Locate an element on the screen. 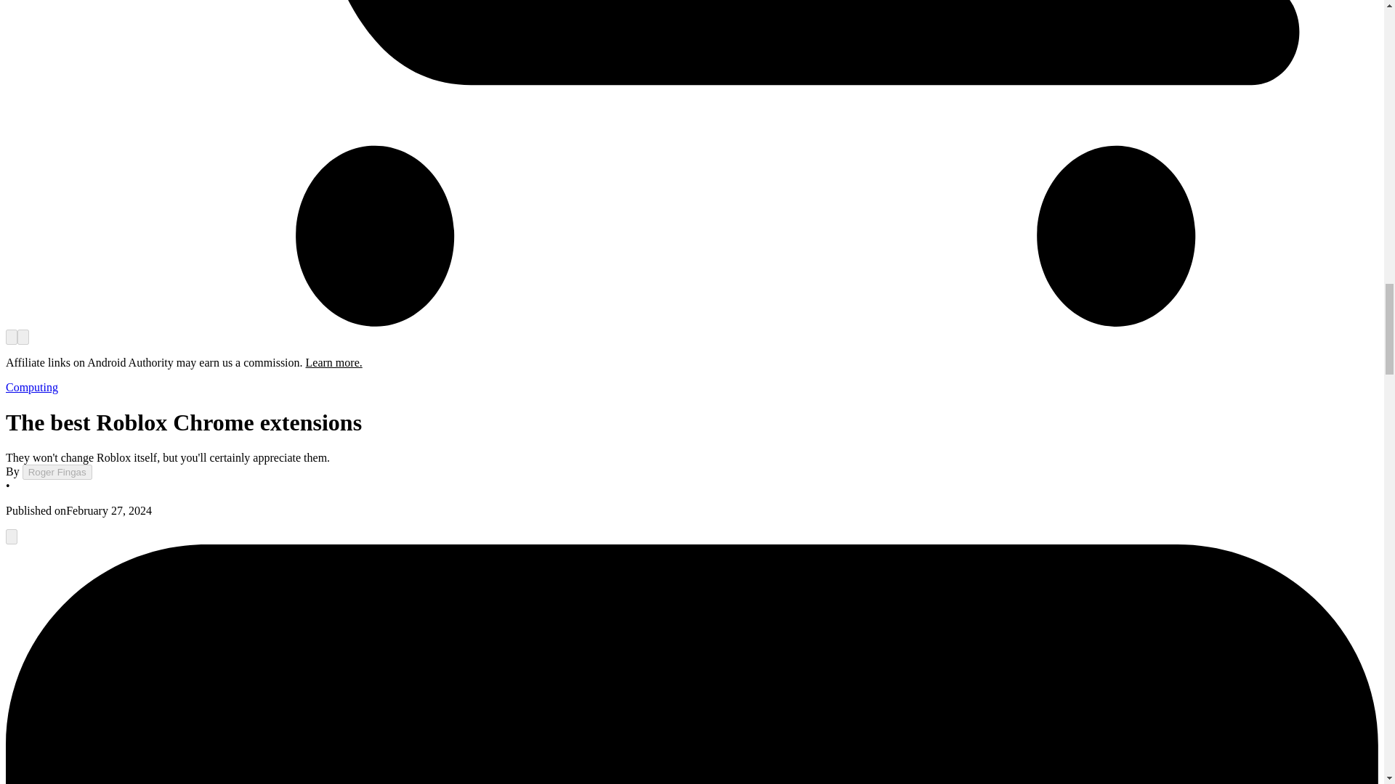  Roger Fingas is located at coordinates (57, 472).